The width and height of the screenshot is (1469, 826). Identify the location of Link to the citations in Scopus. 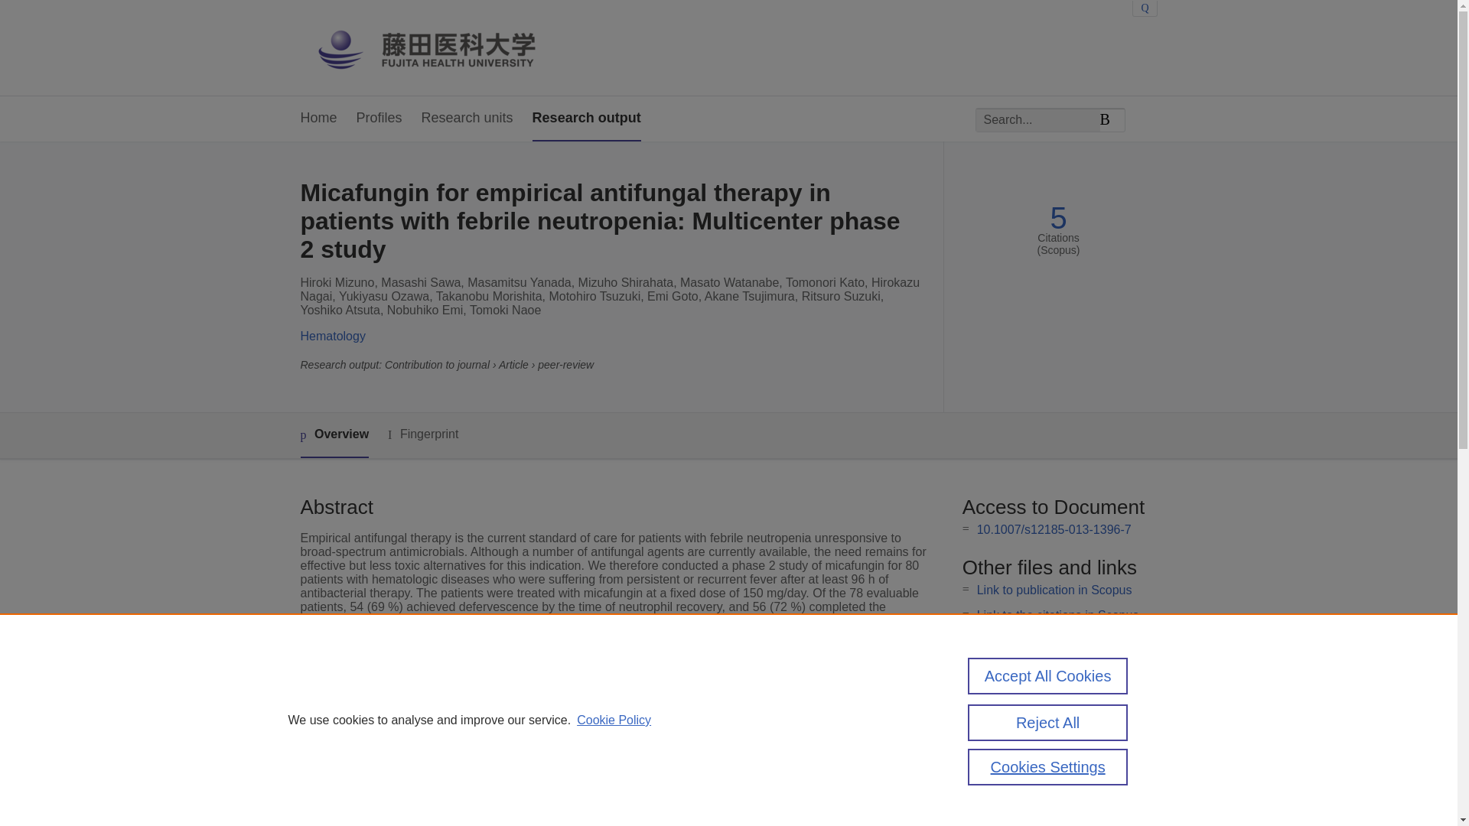
(1057, 615).